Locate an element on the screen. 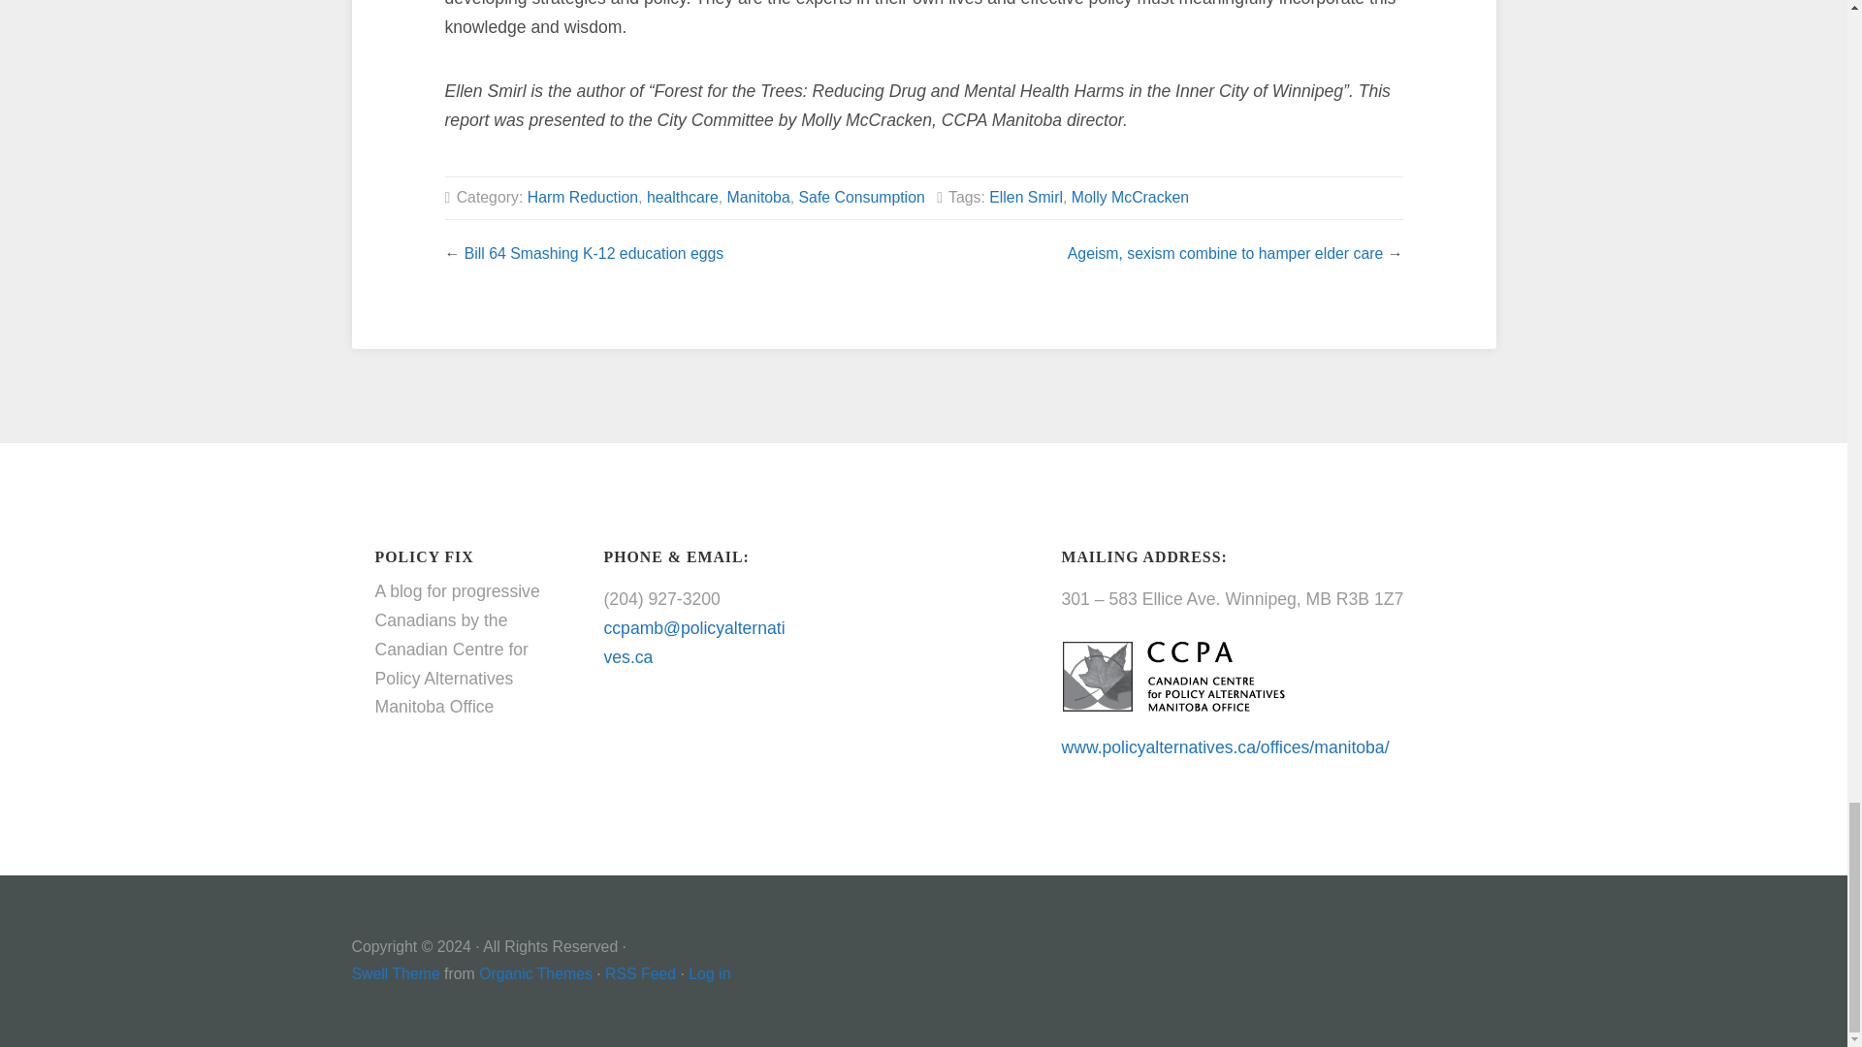 Image resolution: width=1862 pixels, height=1047 pixels. Organic Themes is located at coordinates (535, 973).